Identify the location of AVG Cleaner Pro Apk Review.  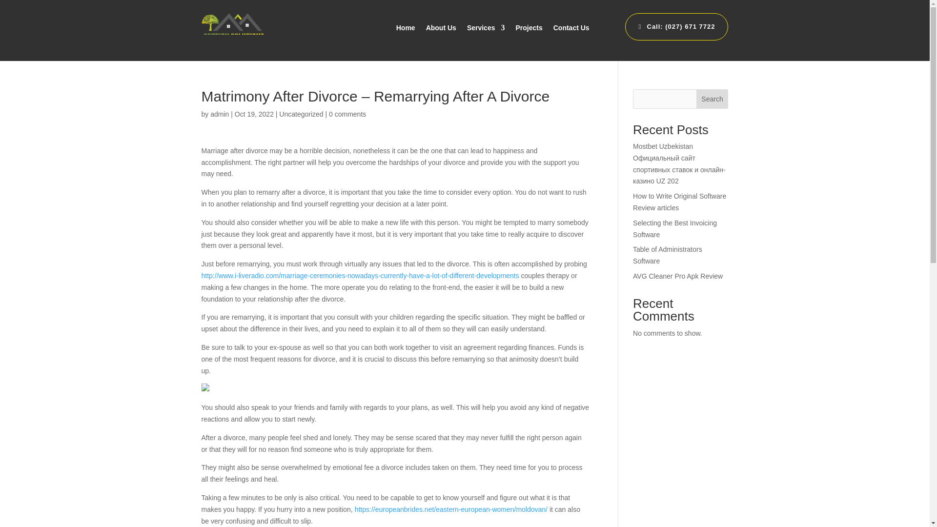
(677, 276).